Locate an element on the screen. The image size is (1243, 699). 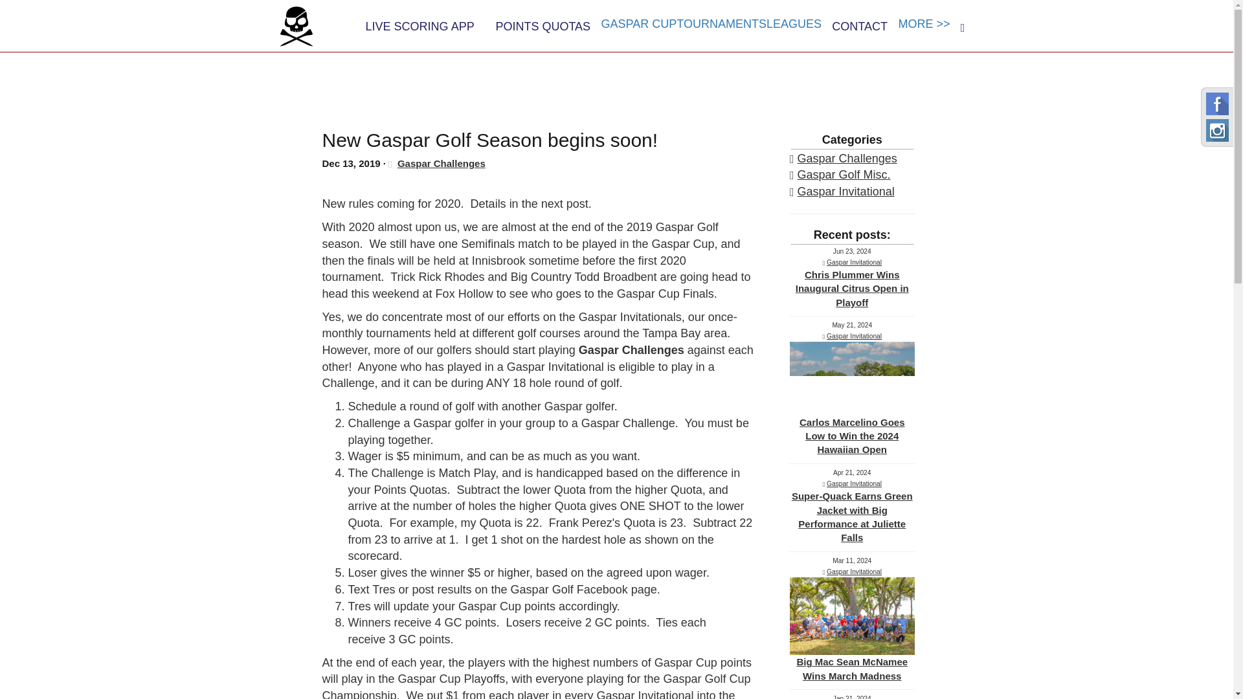
Gaspar Golf Misc. is located at coordinates (844, 175).